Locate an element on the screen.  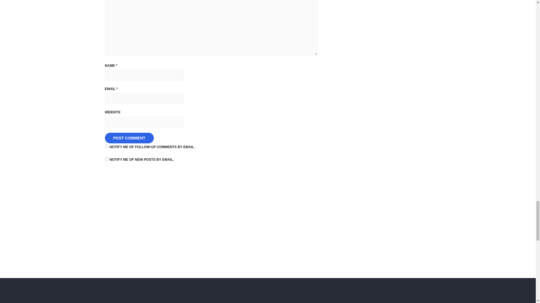
subscribe is located at coordinates (106, 159).